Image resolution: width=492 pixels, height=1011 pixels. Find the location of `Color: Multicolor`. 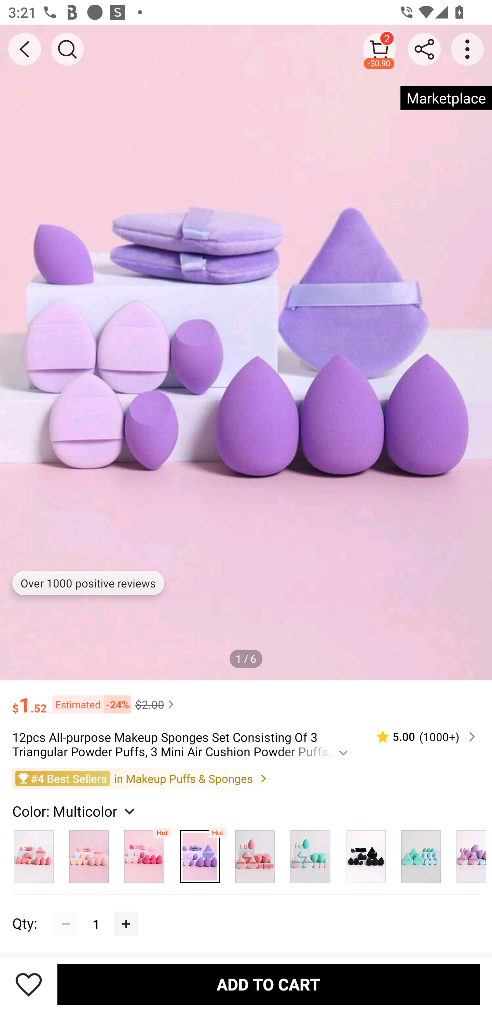

Color: Multicolor is located at coordinates (75, 811).